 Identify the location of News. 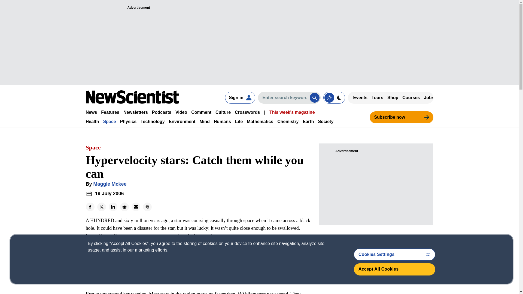
(91, 112).